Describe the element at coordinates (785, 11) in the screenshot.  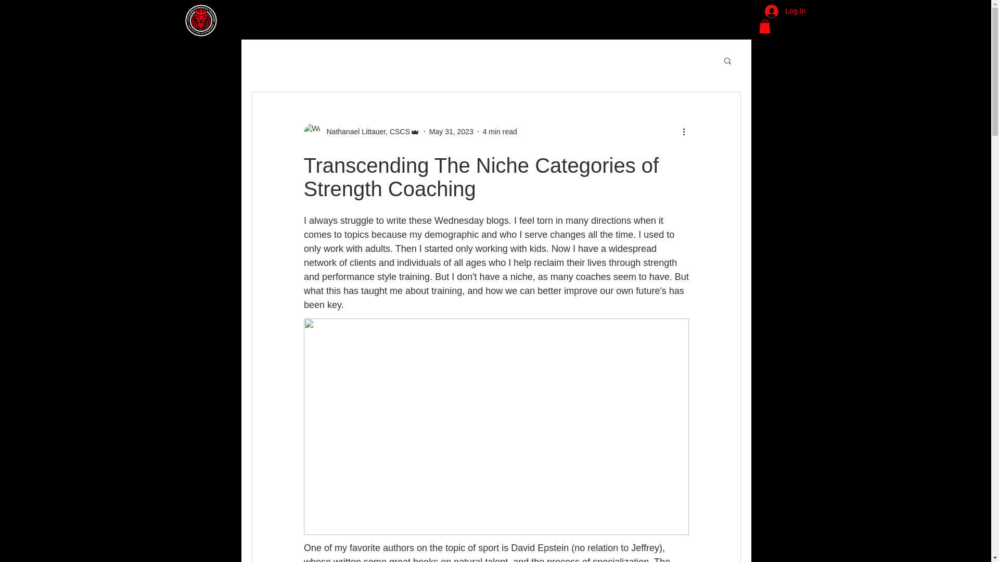
I see `Log In` at that location.